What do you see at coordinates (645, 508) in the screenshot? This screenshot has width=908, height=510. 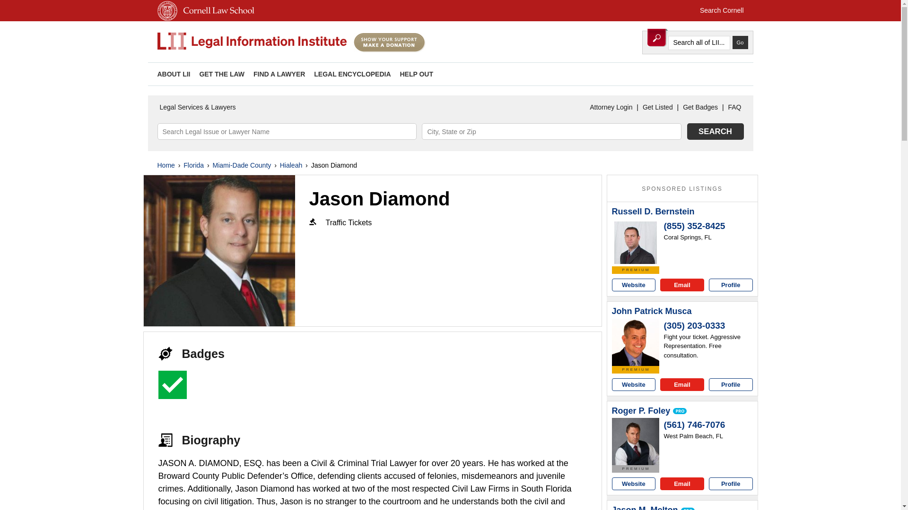 I see `Jason M. Melton` at bounding box center [645, 508].